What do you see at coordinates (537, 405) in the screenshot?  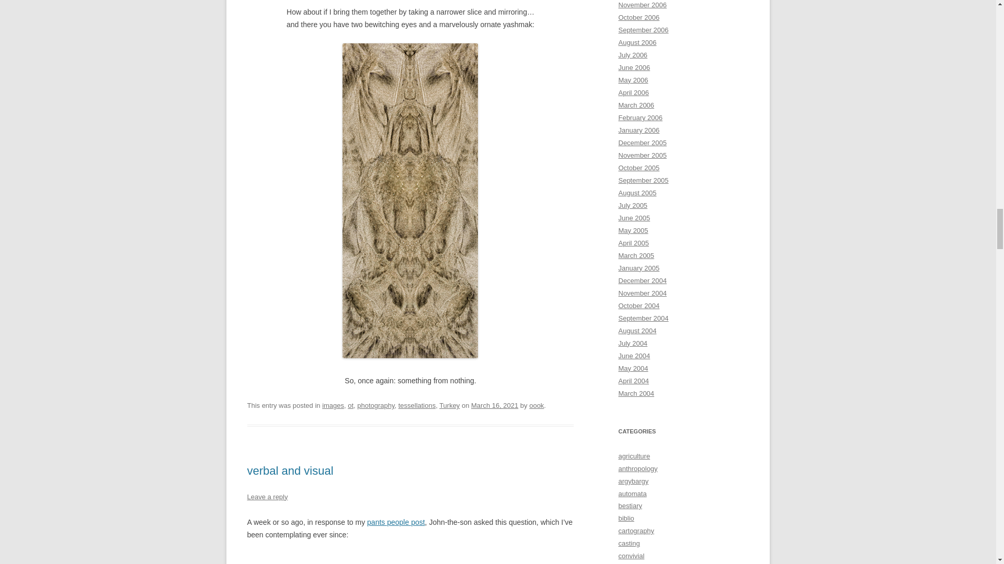 I see `View all posts by oook` at bounding box center [537, 405].